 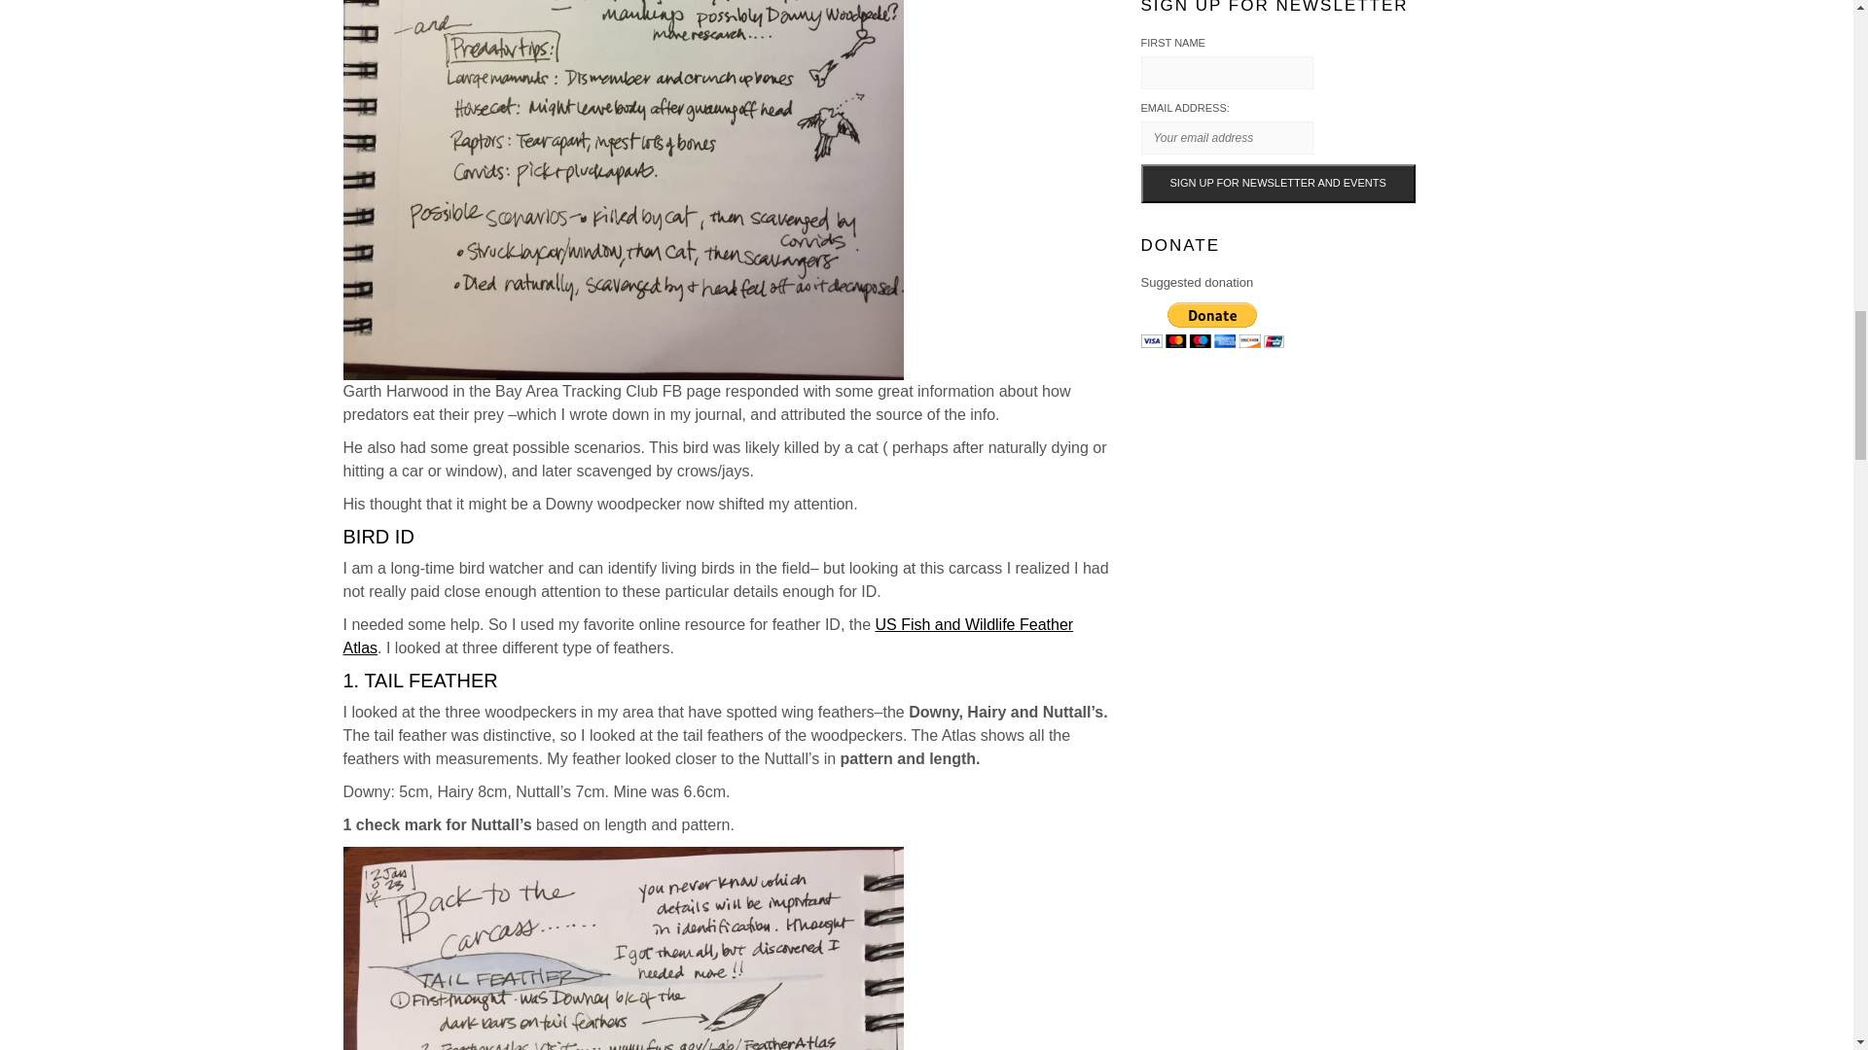 What do you see at coordinates (706, 636) in the screenshot?
I see `US Fish and Wildlife Feather Atlas` at bounding box center [706, 636].